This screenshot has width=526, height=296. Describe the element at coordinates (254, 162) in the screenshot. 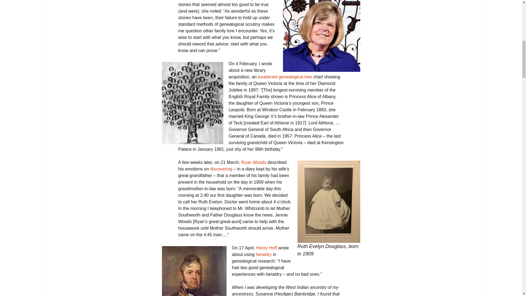

I see `Ryan Woods` at that location.